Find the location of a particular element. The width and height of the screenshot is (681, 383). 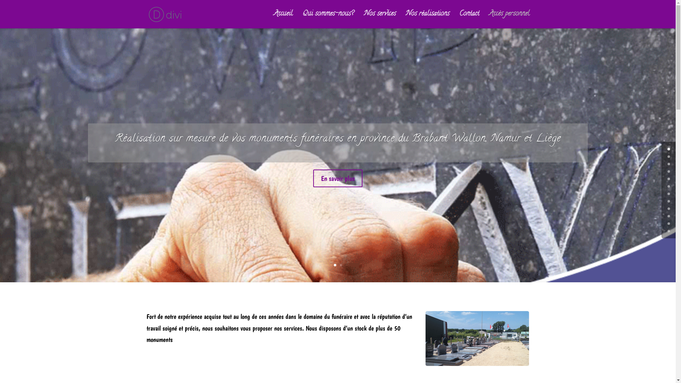

6 is located at coordinates (669, 194).